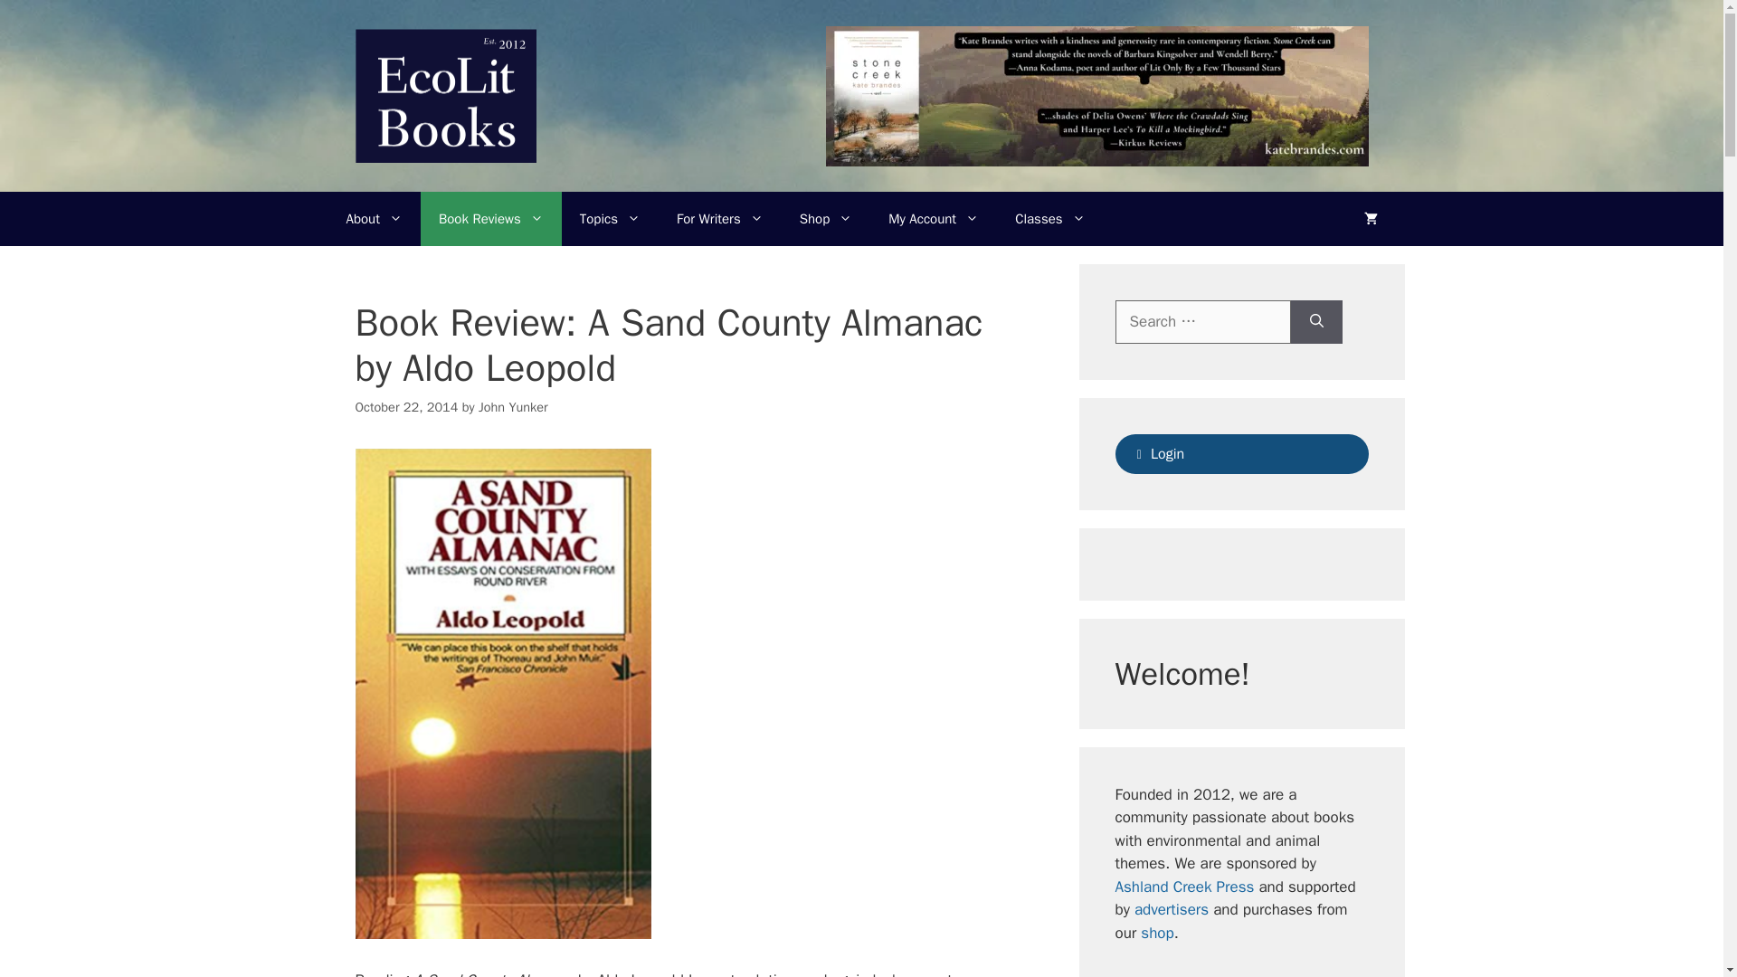 Image resolution: width=1737 pixels, height=977 pixels. Describe the element at coordinates (1372, 219) in the screenshot. I see `View your shopping cart` at that location.